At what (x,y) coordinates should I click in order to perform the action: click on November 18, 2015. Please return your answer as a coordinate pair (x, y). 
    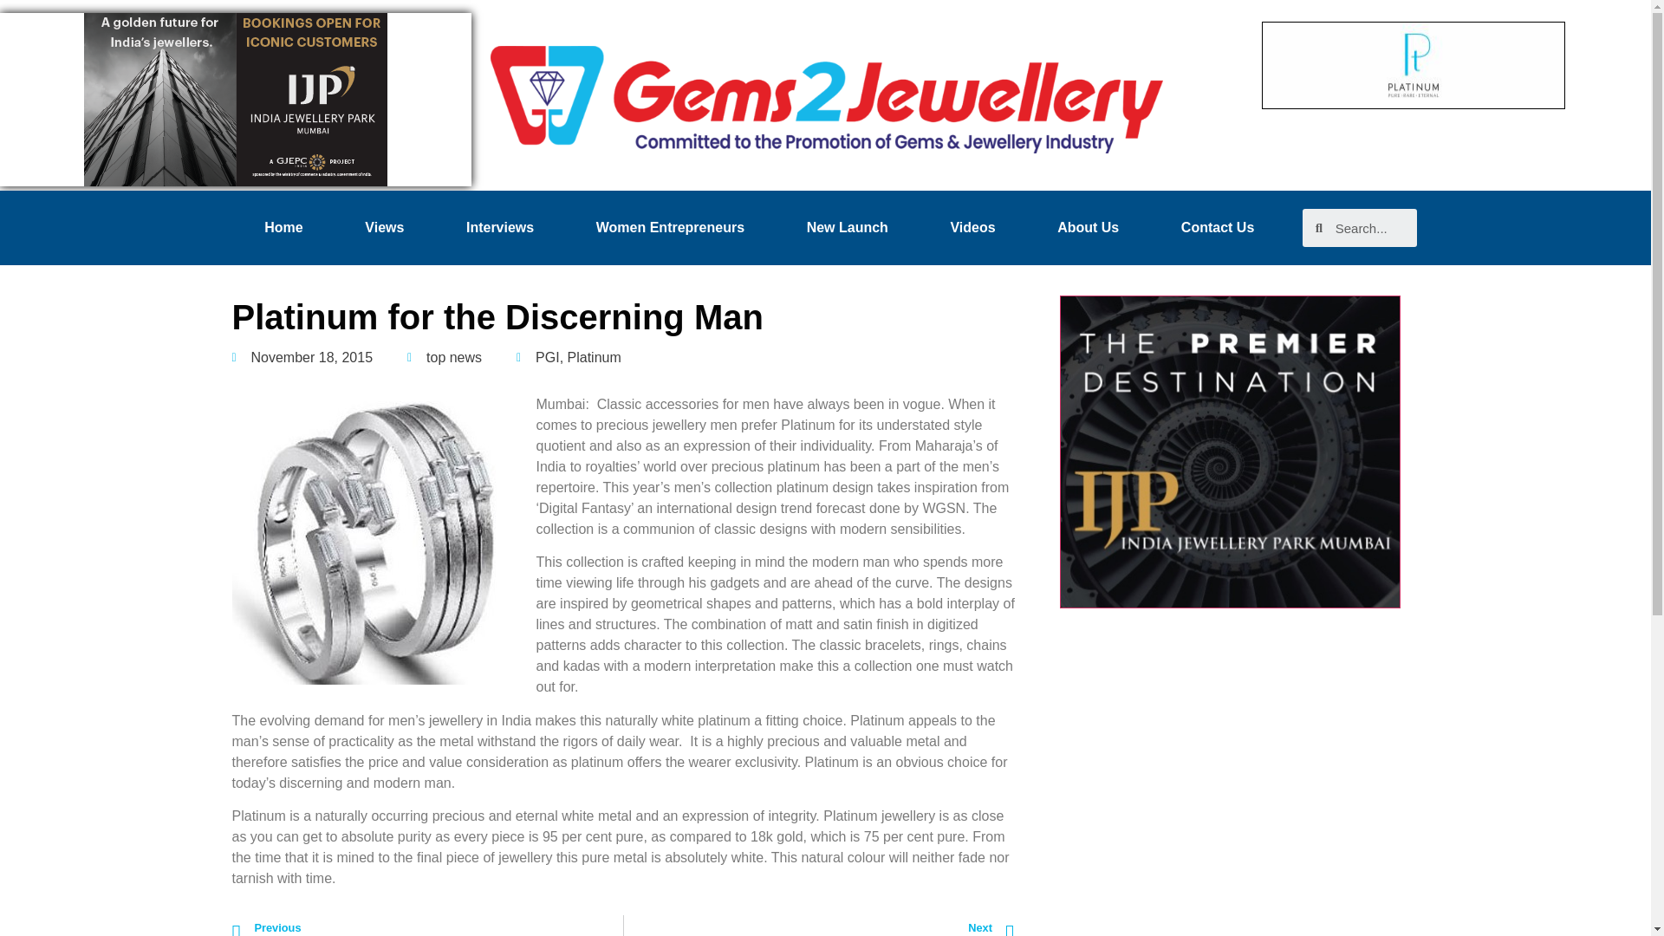
    Looking at the image, I should click on (454, 357).